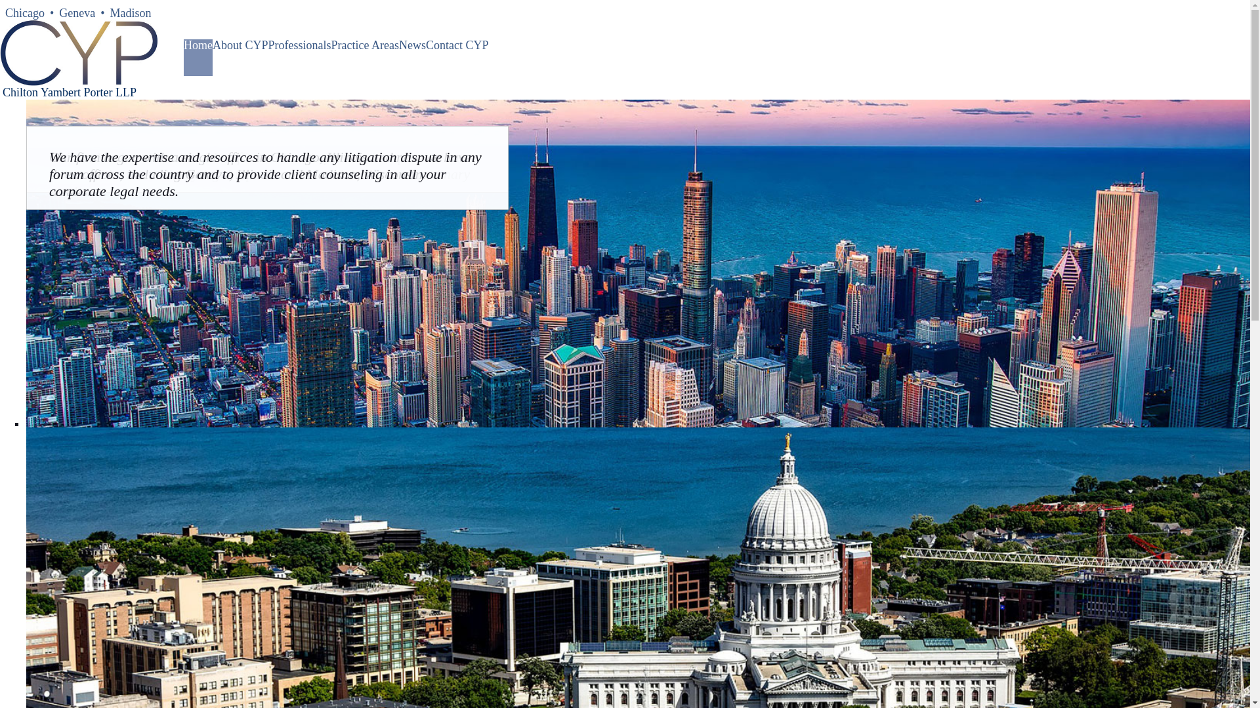 Image resolution: width=1260 pixels, height=708 pixels. Describe the element at coordinates (365, 58) in the screenshot. I see `Practice Areas` at that location.